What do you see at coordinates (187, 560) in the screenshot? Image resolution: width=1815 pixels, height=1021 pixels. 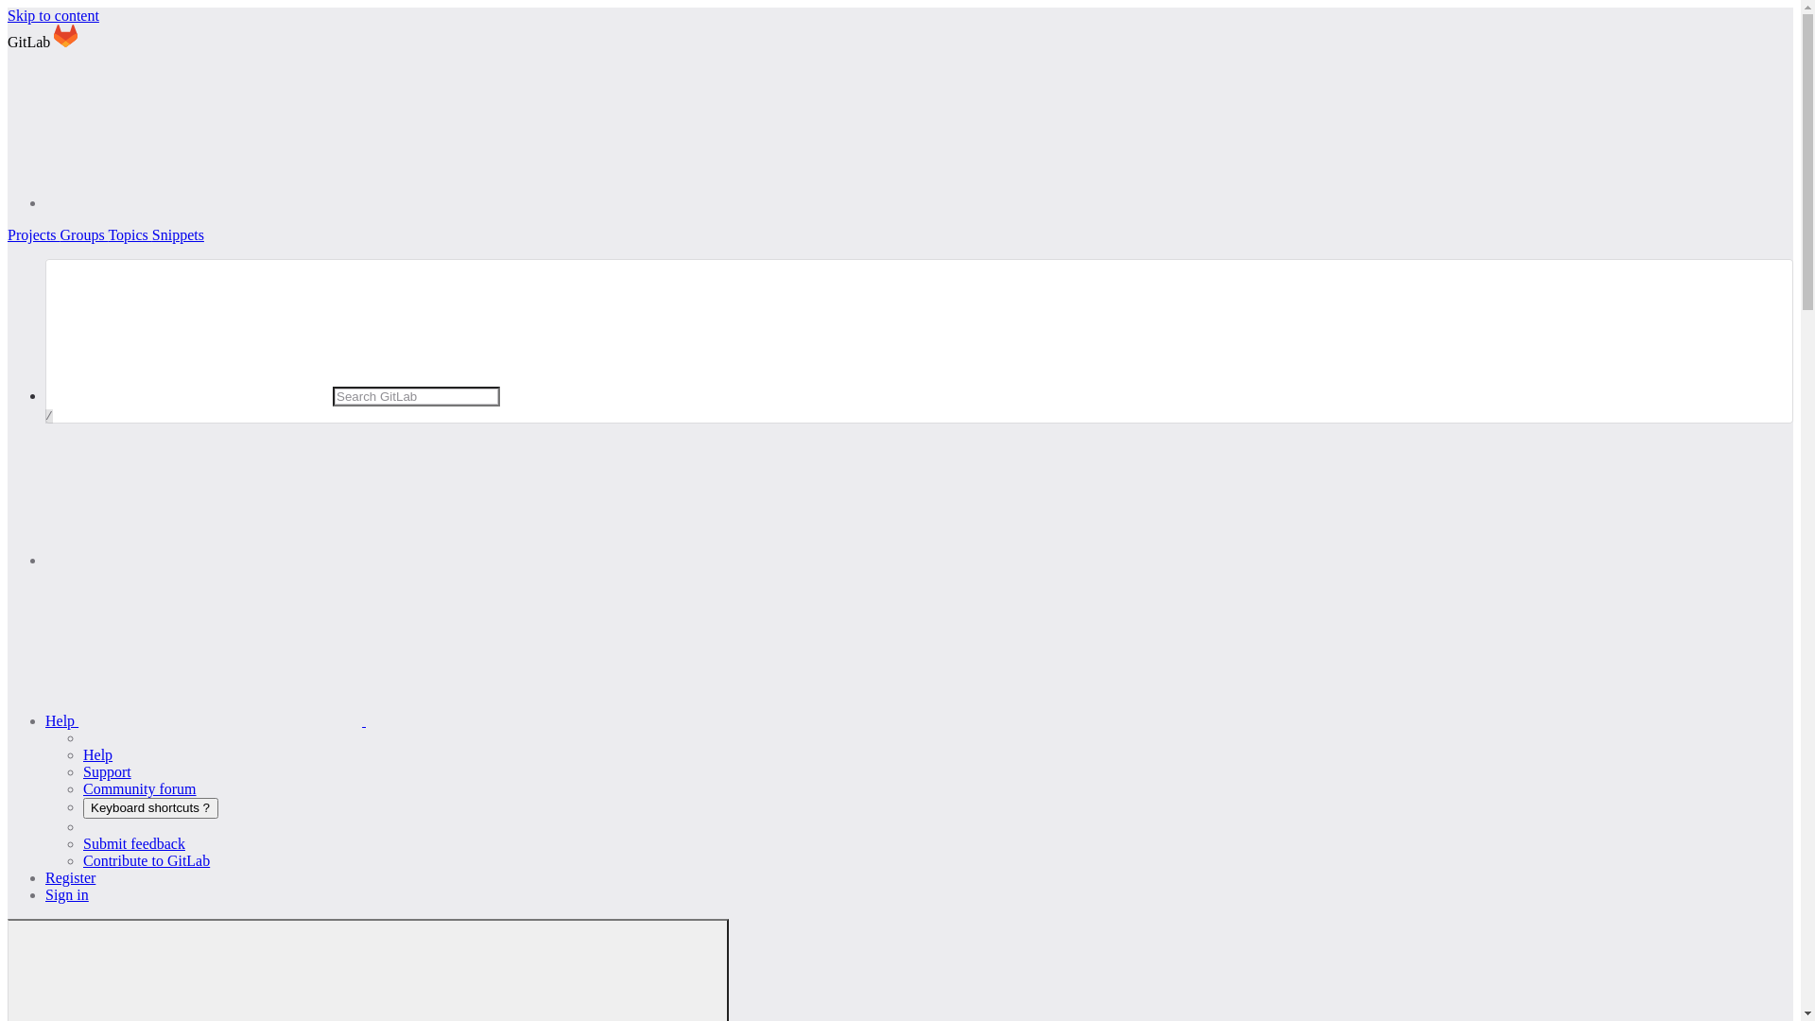 I see `Search` at bounding box center [187, 560].